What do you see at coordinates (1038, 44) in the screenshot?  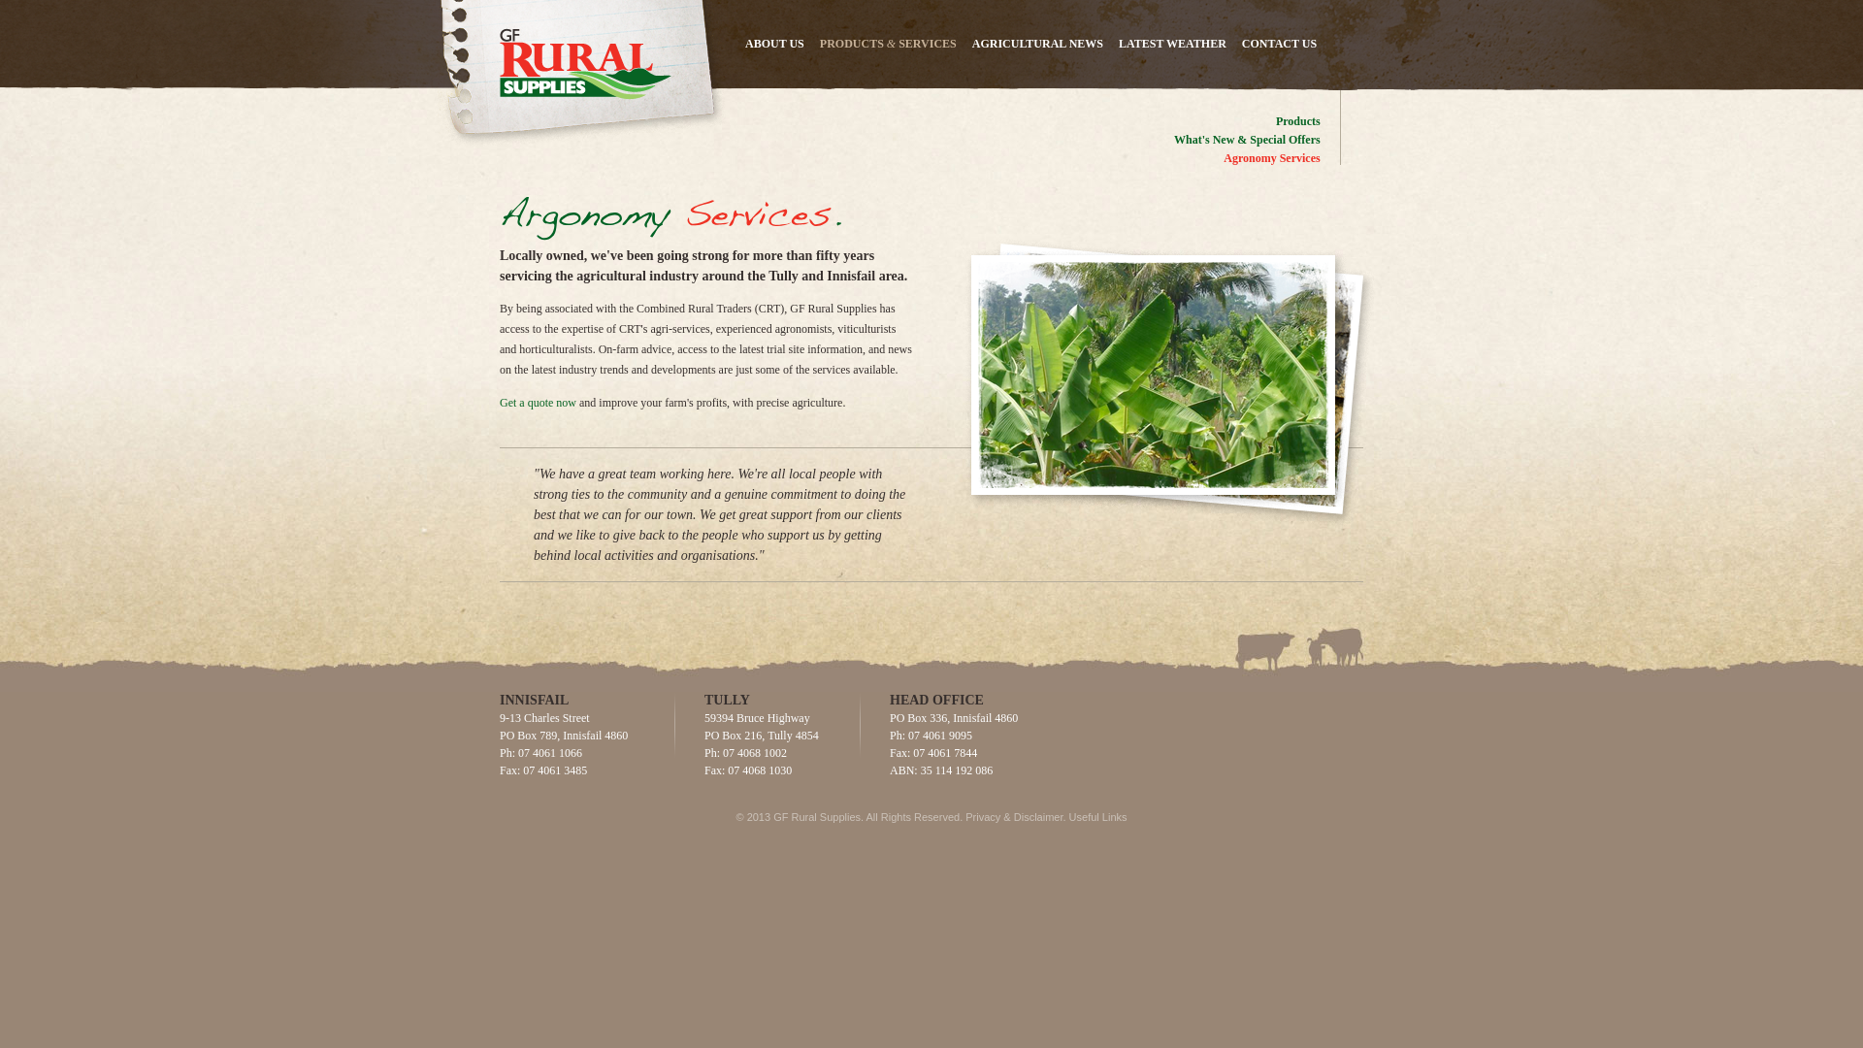 I see `AGRICULTURAL NEWS` at bounding box center [1038, 44].